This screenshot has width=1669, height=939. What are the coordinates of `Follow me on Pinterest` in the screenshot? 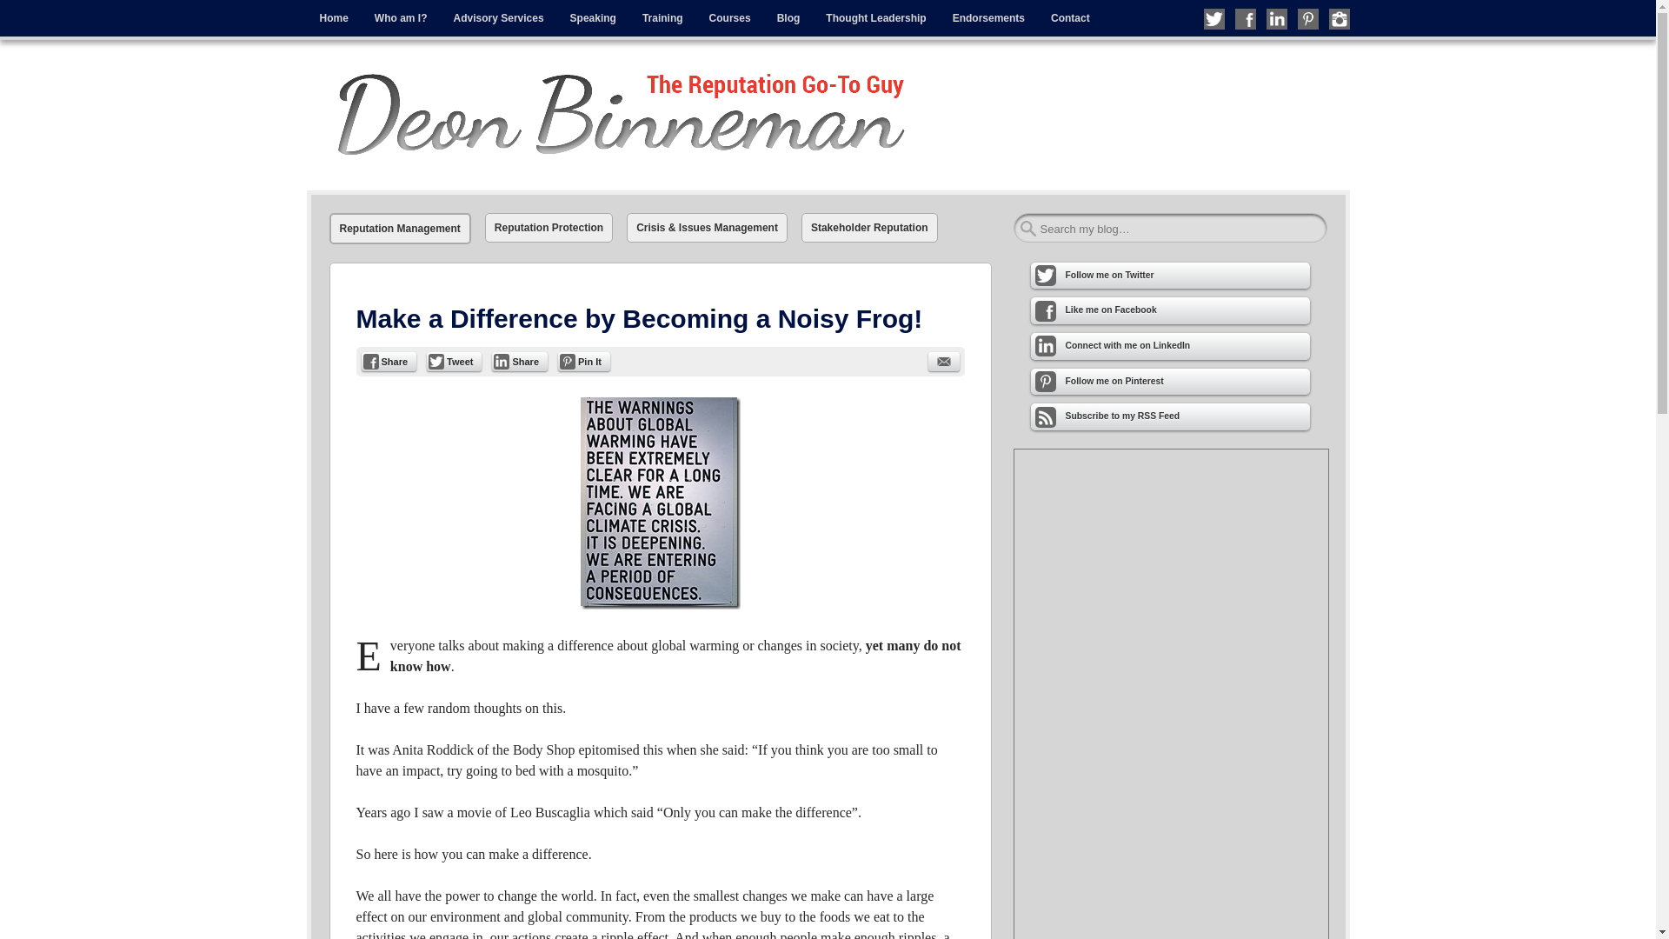 It's located at (1307, 18).